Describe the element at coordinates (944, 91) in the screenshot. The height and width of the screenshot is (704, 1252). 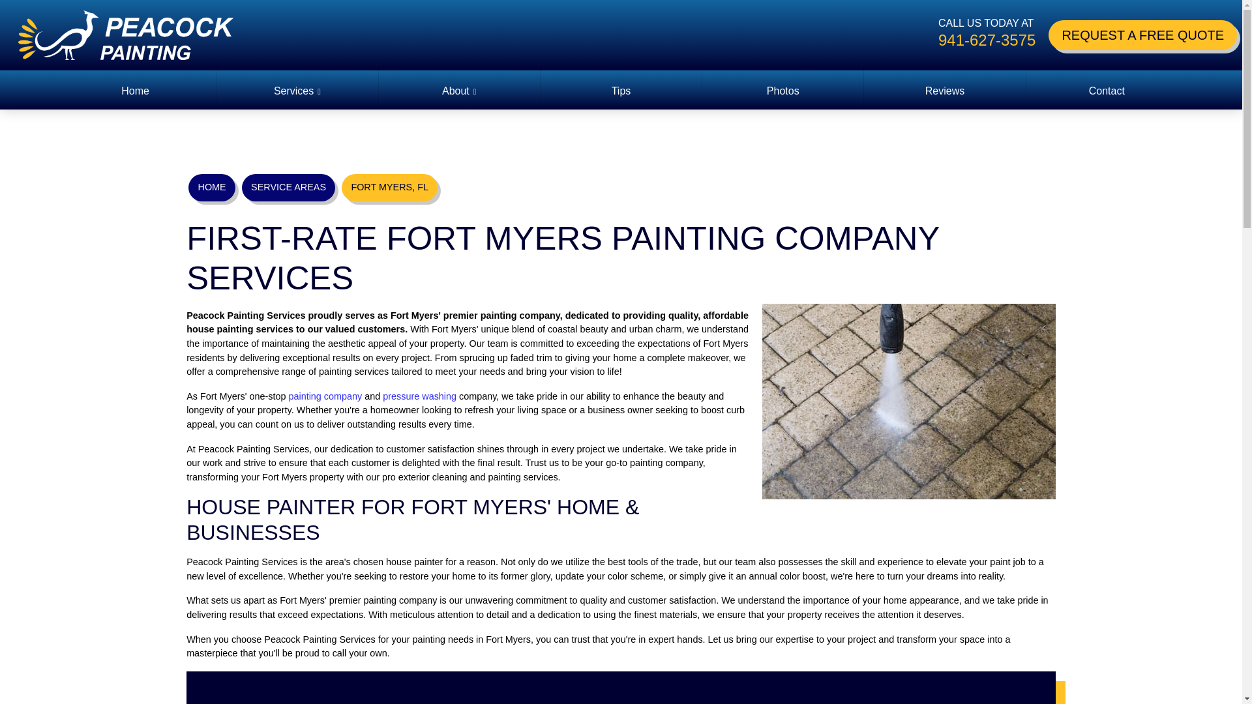
I see `Reviews` at that location.